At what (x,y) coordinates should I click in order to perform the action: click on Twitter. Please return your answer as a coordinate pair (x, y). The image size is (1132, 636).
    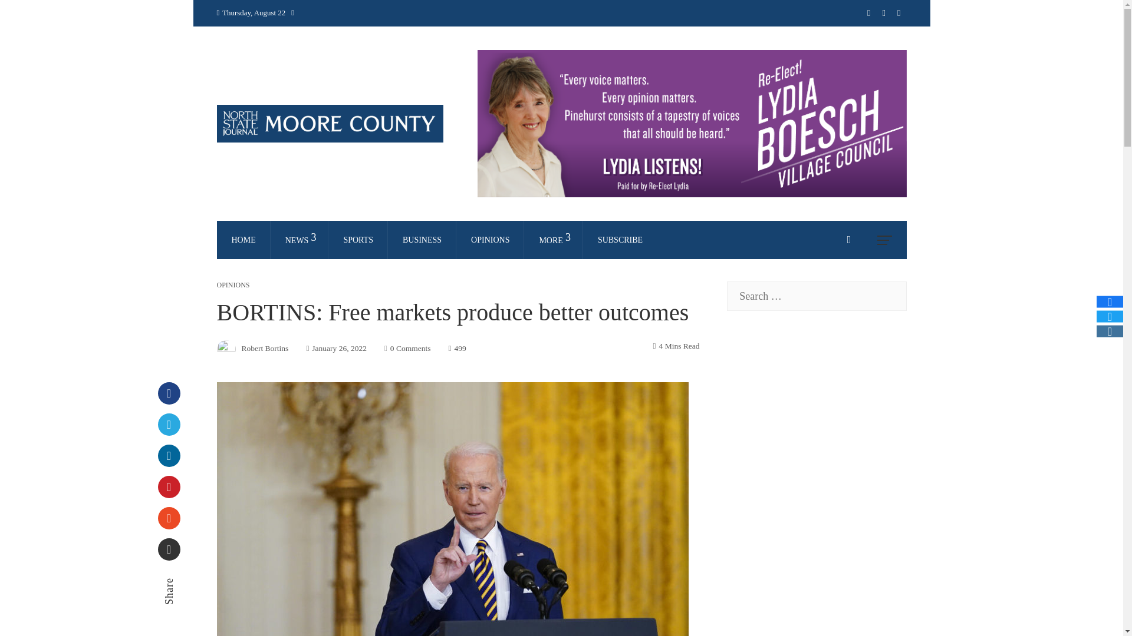
    Looking at the image, I should click on (169, 424).